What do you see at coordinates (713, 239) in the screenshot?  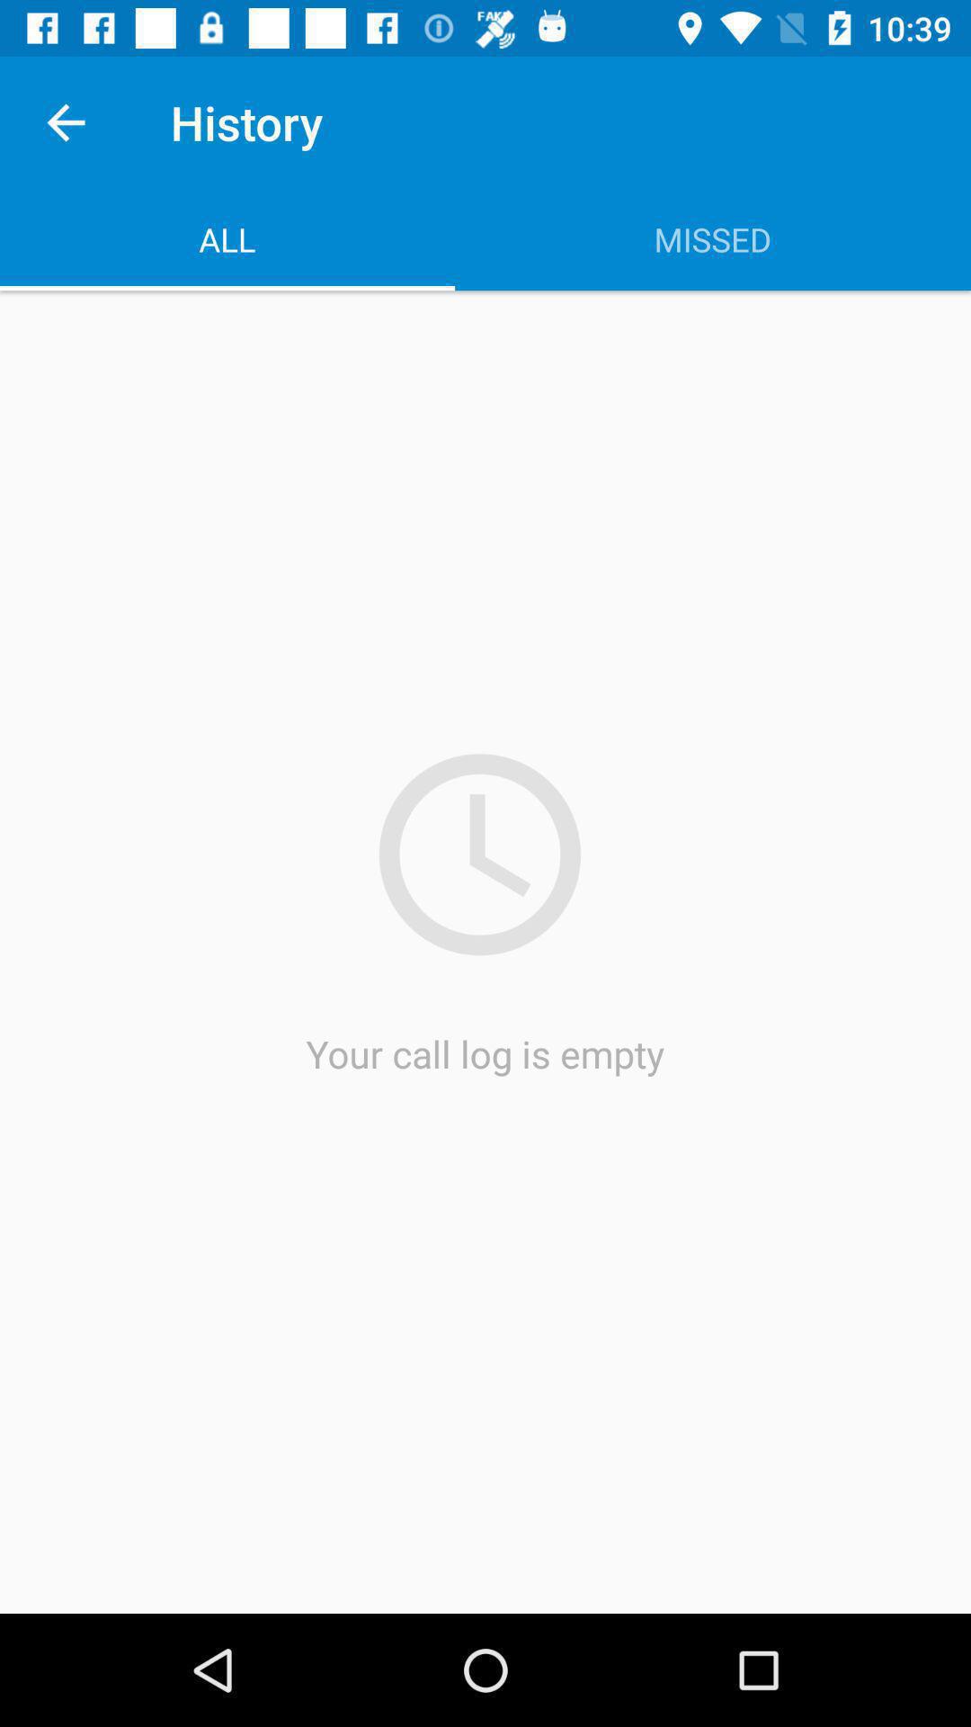 I see `launch icon to the right of all icon` at bounding box center [713, 239].